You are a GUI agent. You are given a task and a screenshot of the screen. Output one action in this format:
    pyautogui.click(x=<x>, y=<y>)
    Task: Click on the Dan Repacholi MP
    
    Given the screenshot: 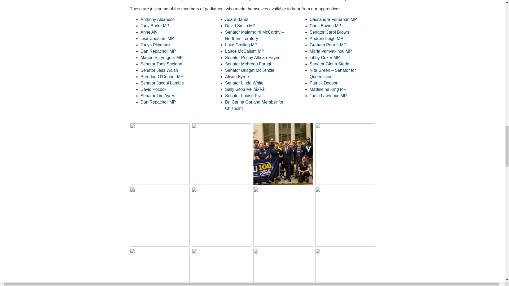 What is the action you would take?
    pyautogui.click(x=158, y=51)
    